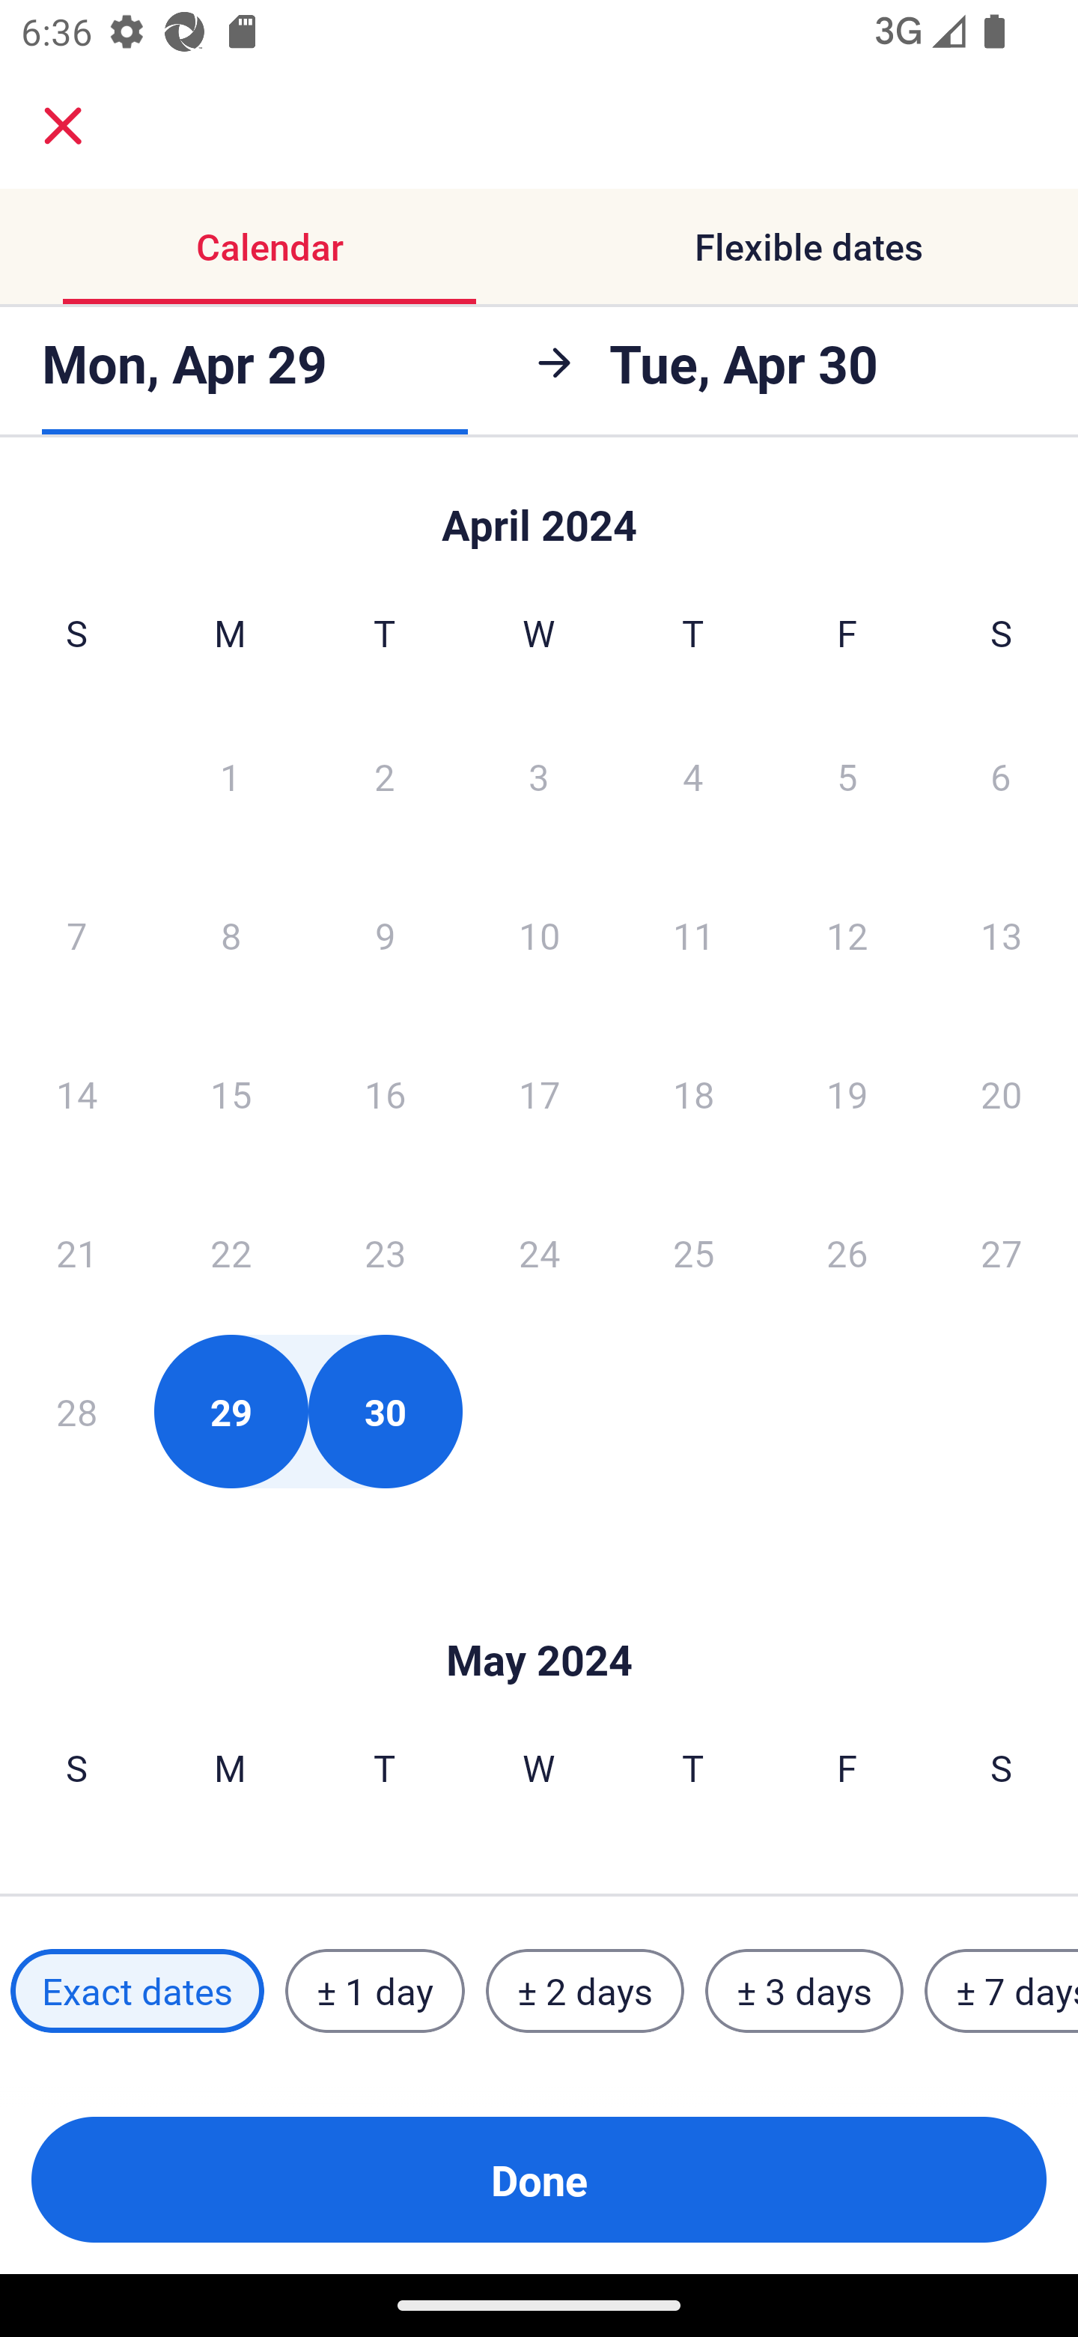 This screenshot has width=1078, height=2337. I want to click on close., so click(63, 126).